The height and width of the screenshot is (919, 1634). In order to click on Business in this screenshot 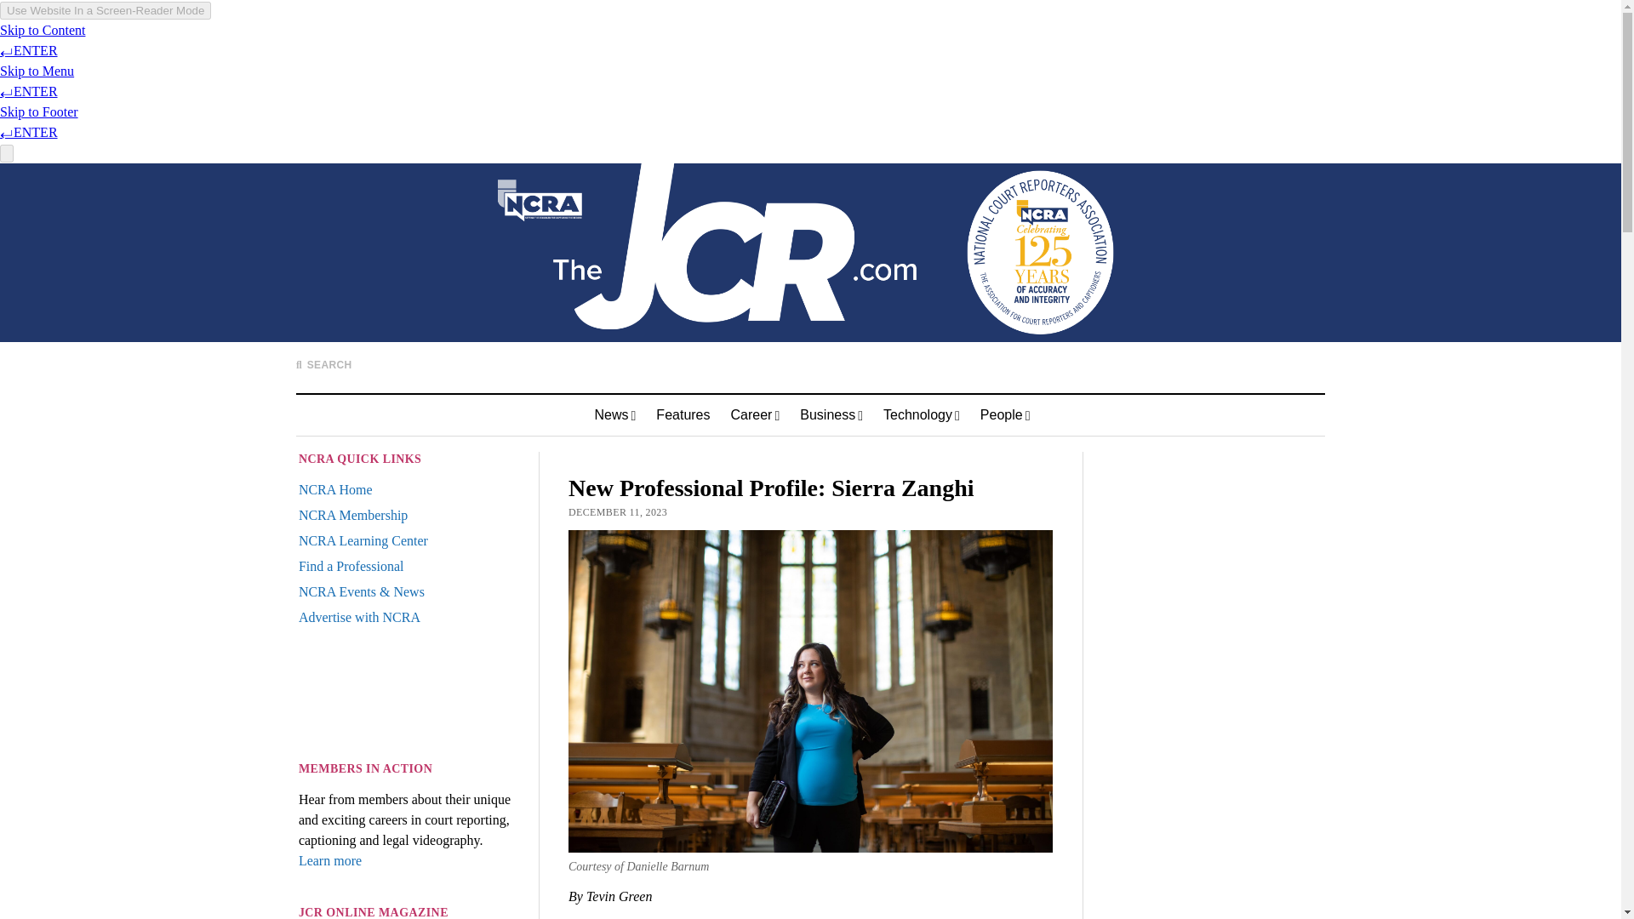, I will do `click(831, 415)`.